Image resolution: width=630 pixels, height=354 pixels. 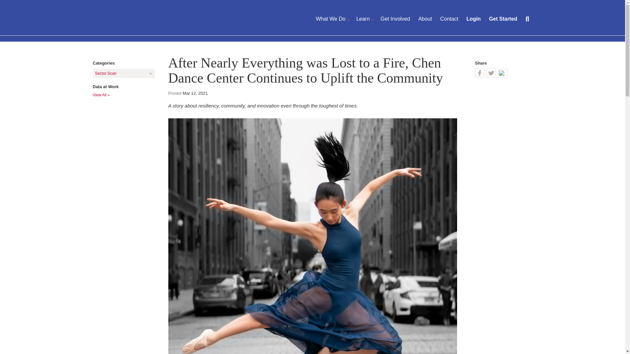 What do you see at coordinates (363, 19) in the screenshot?
I see `Learn` at bounding box center [363, 19].